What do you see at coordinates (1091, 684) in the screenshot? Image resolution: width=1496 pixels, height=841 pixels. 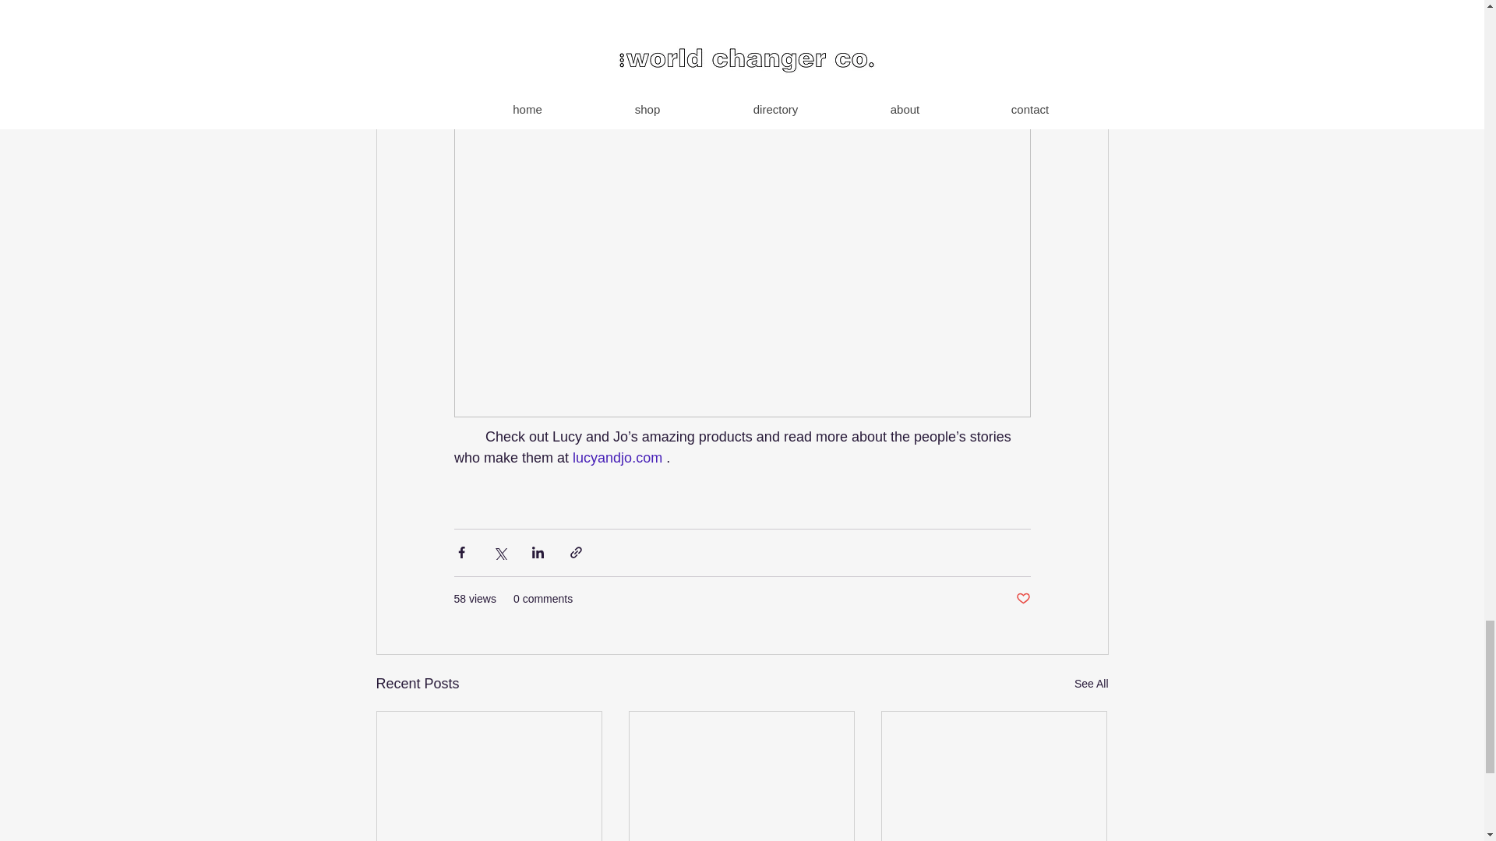 I see `See All` at bounding box center [1091, 684].